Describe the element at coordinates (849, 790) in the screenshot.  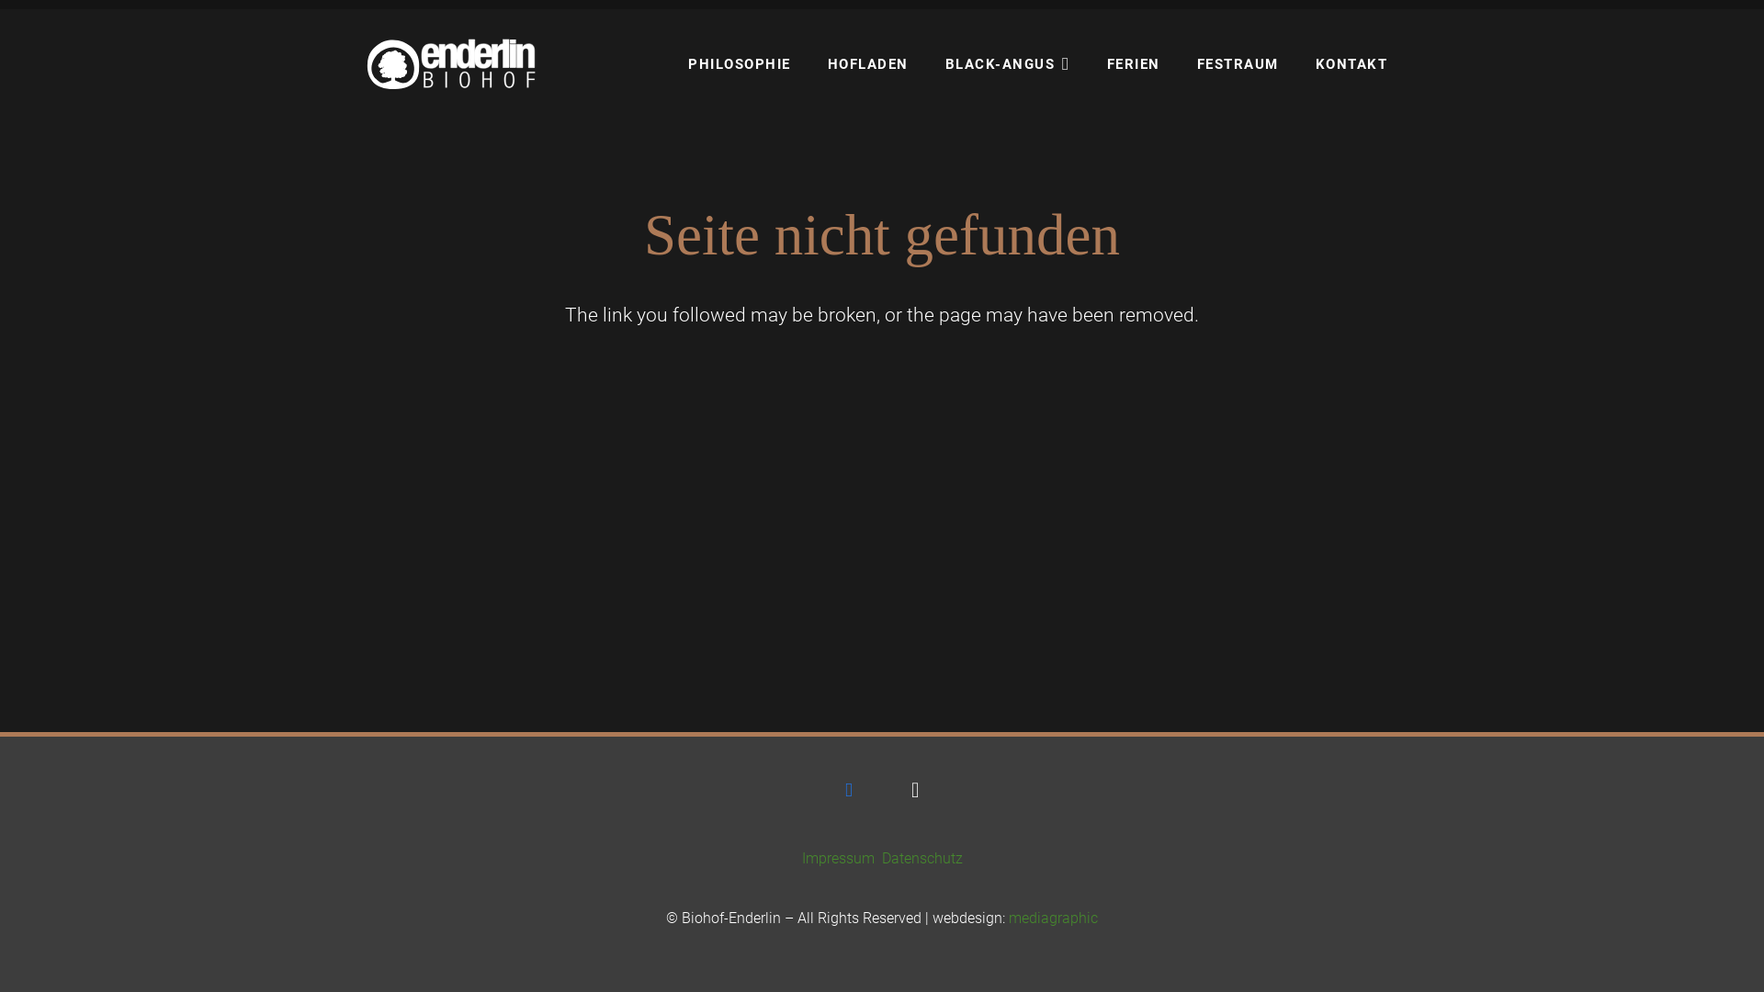
I see `Facebook` at that location.